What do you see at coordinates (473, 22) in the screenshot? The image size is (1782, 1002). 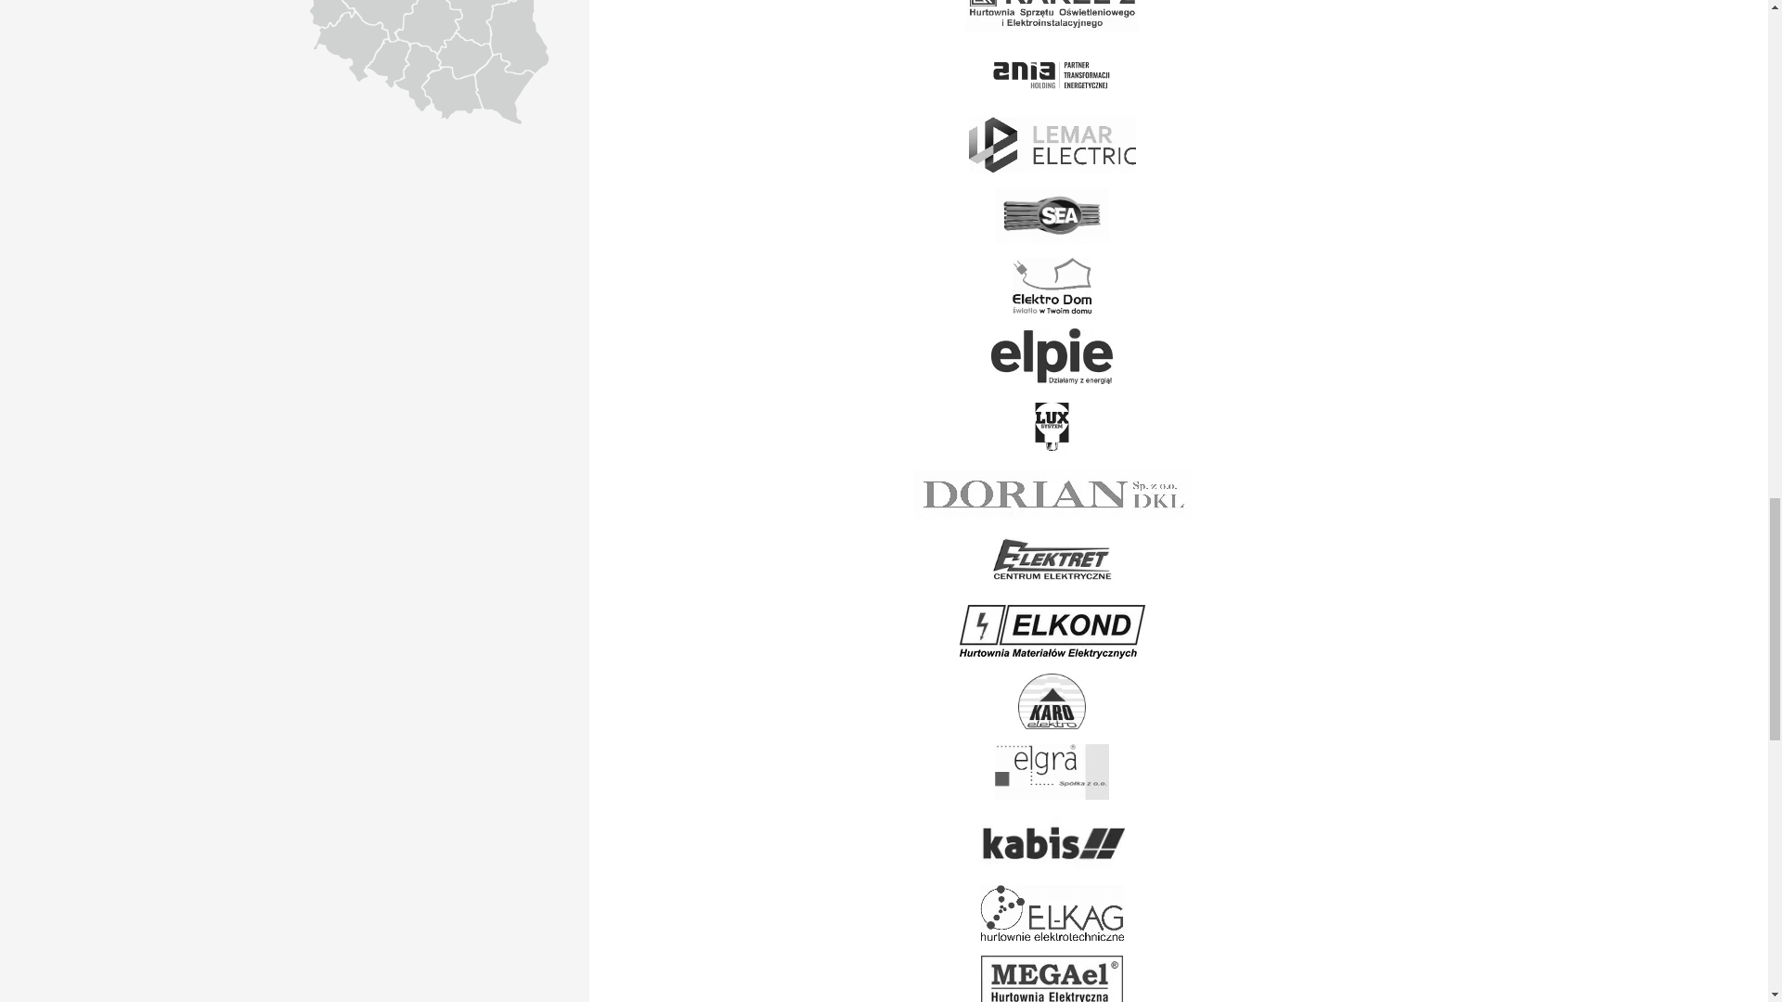 I see `Mazowieckie` at bounding box center [473, 22].